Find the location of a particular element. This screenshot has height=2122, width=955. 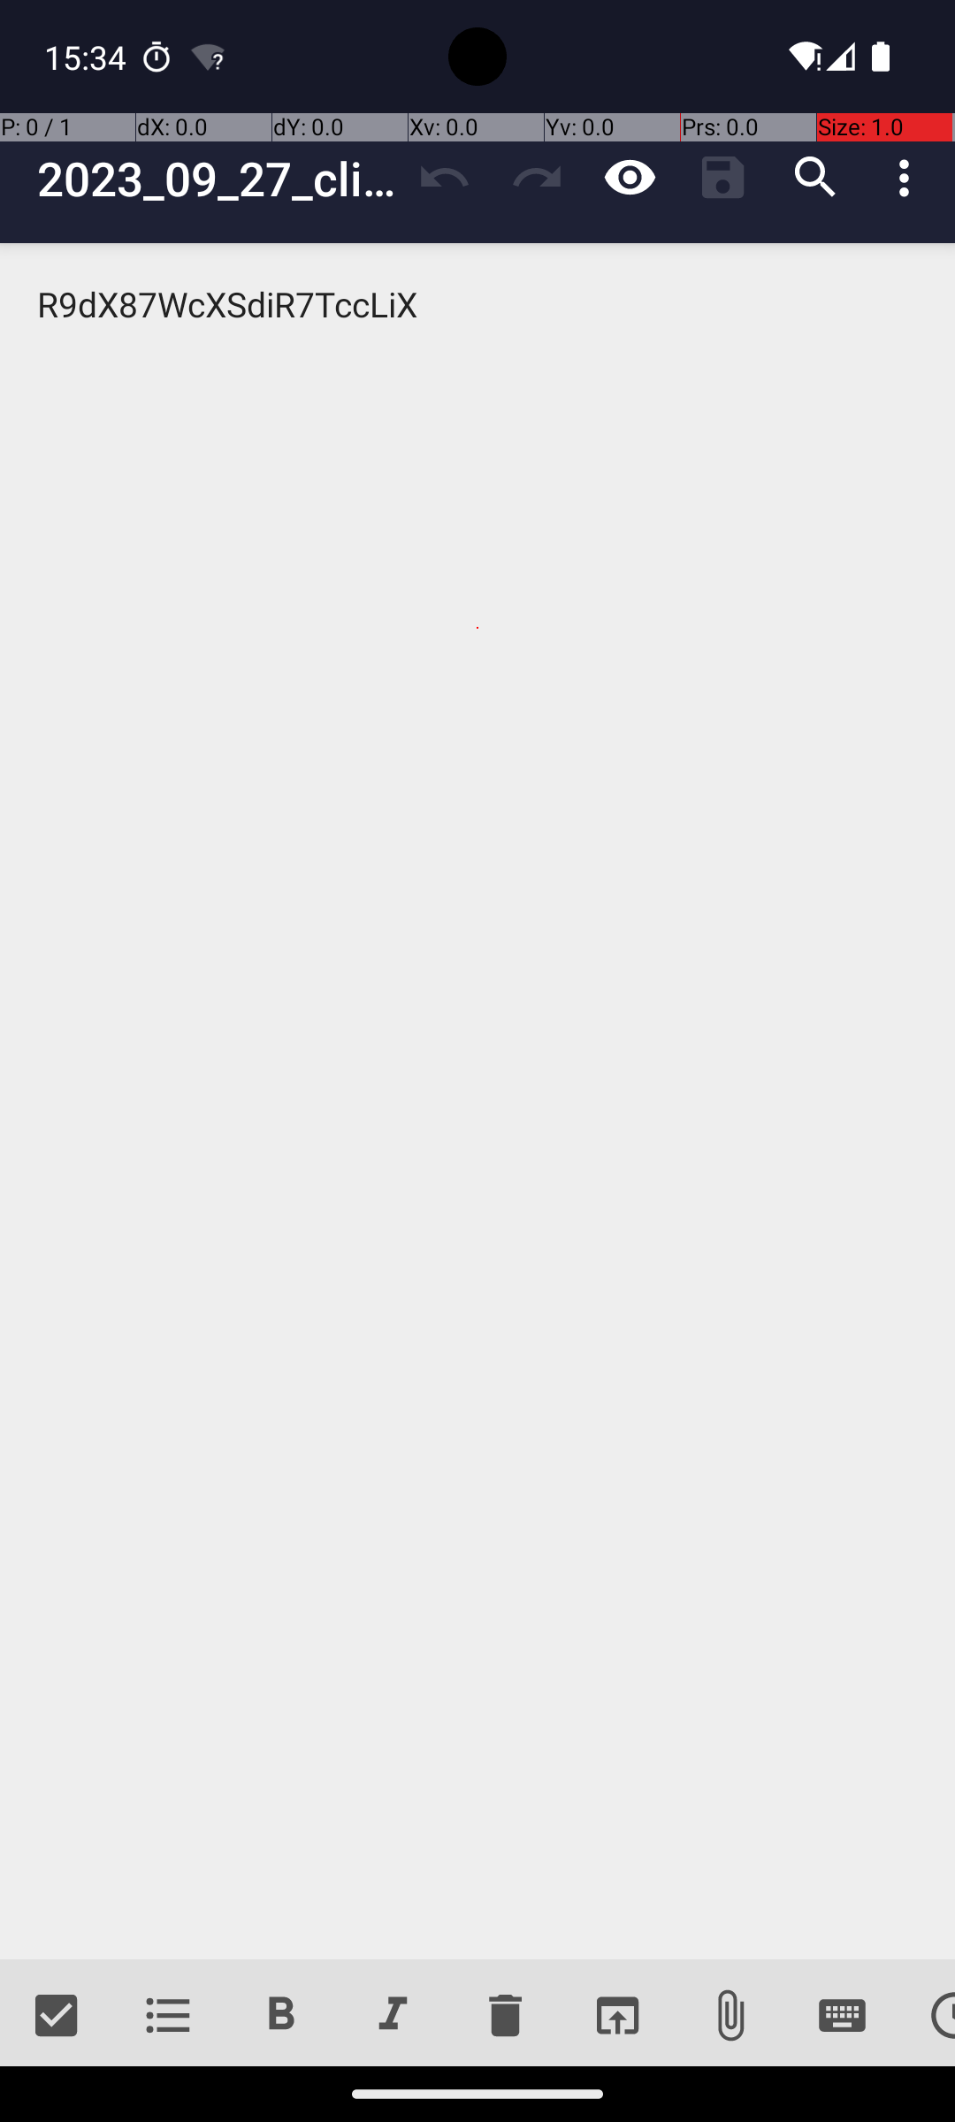

View mode is located at coordinates (630, 178).